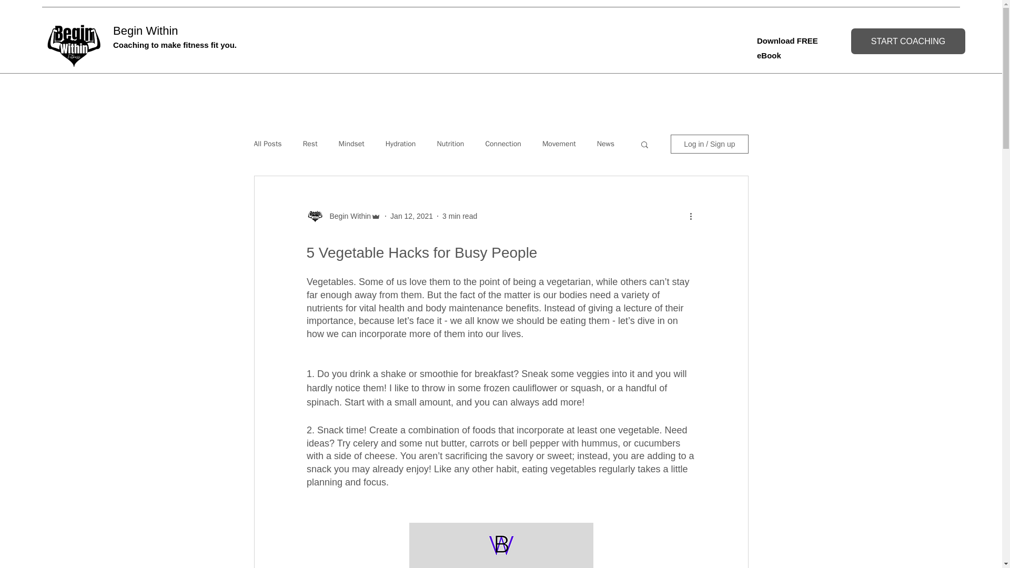  What do you see at coordinates (401, 144) in the screenshot?
I see `Hydration` at bounding box center [401, 144].